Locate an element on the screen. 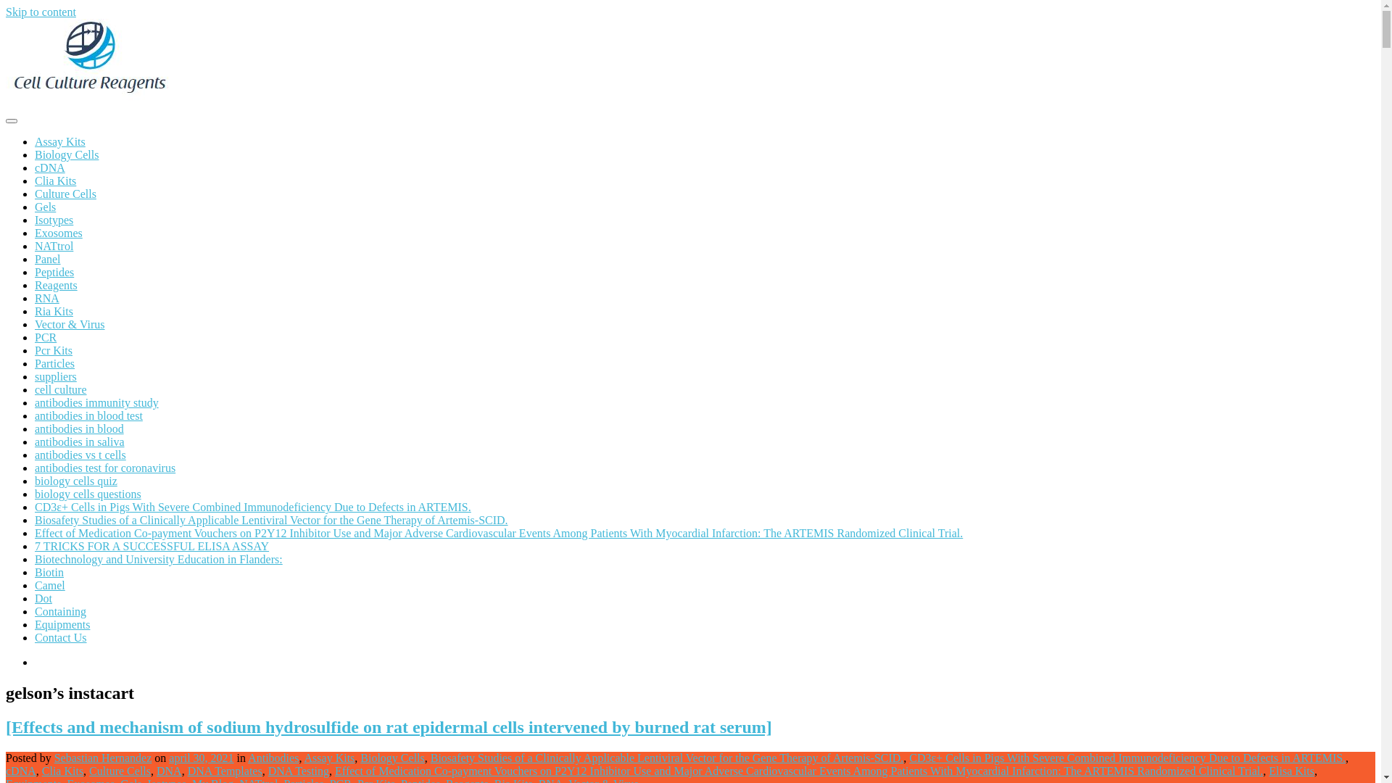 Image resolution: width=1392 pixels, height=783 pixels. antibodies in saliva is located at coordinates (80, 442).